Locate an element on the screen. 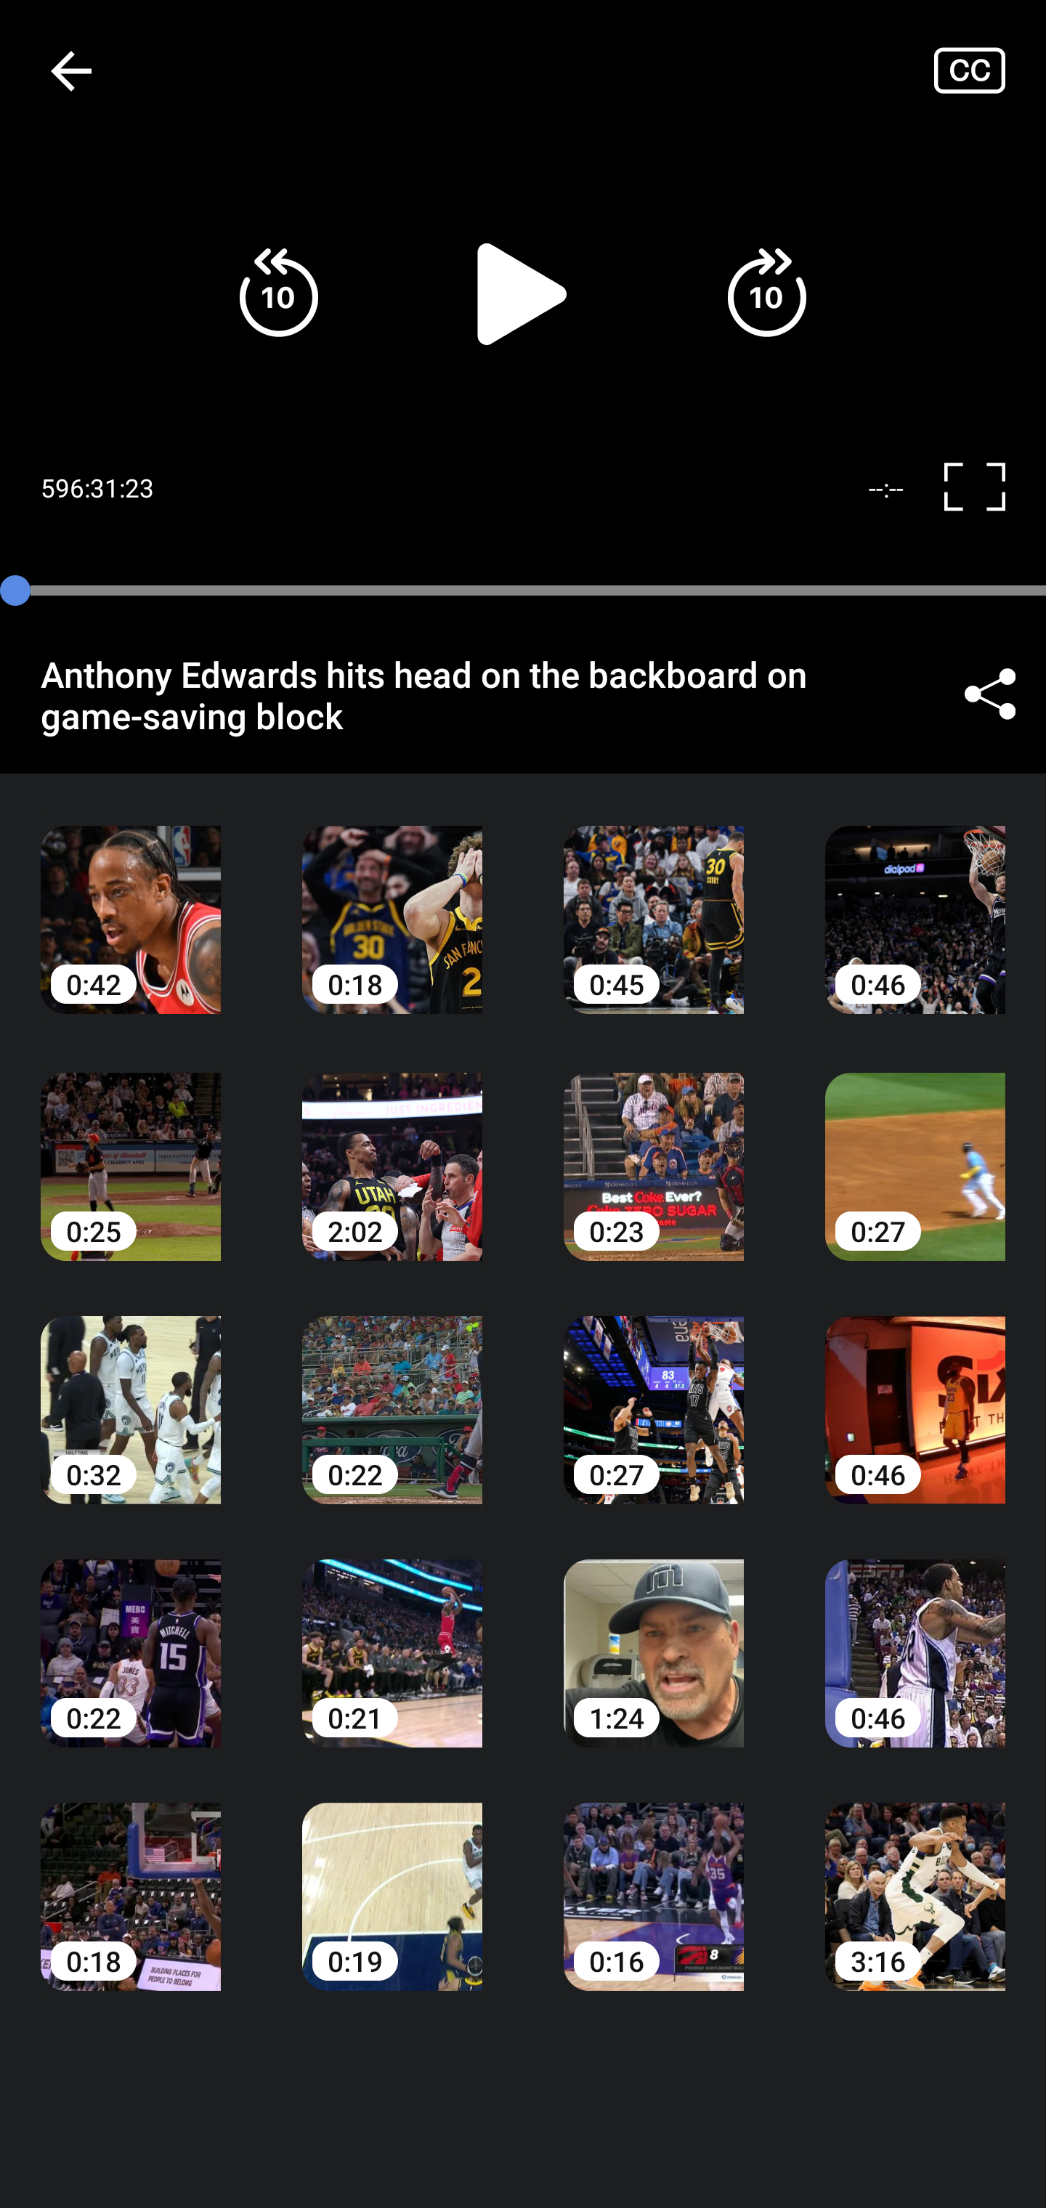  0:42 is located at coordinates (131, 898).